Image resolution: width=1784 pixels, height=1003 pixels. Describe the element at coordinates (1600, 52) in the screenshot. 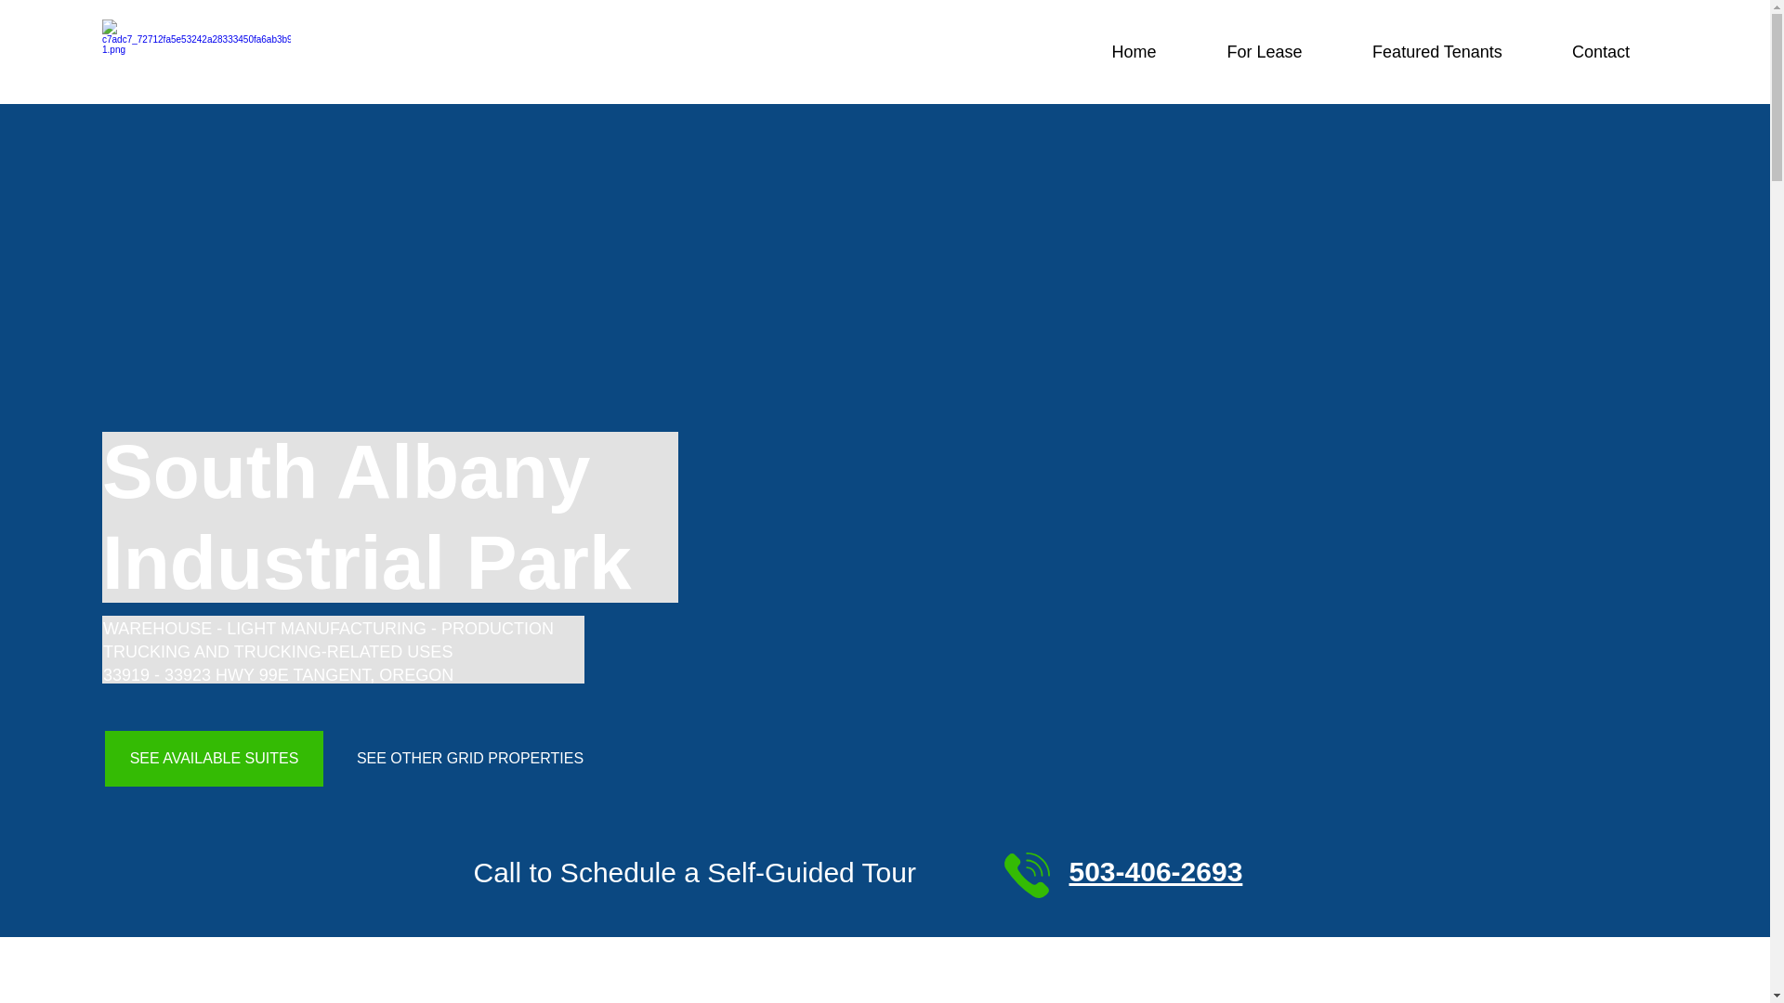

I see `Contact` at that location.